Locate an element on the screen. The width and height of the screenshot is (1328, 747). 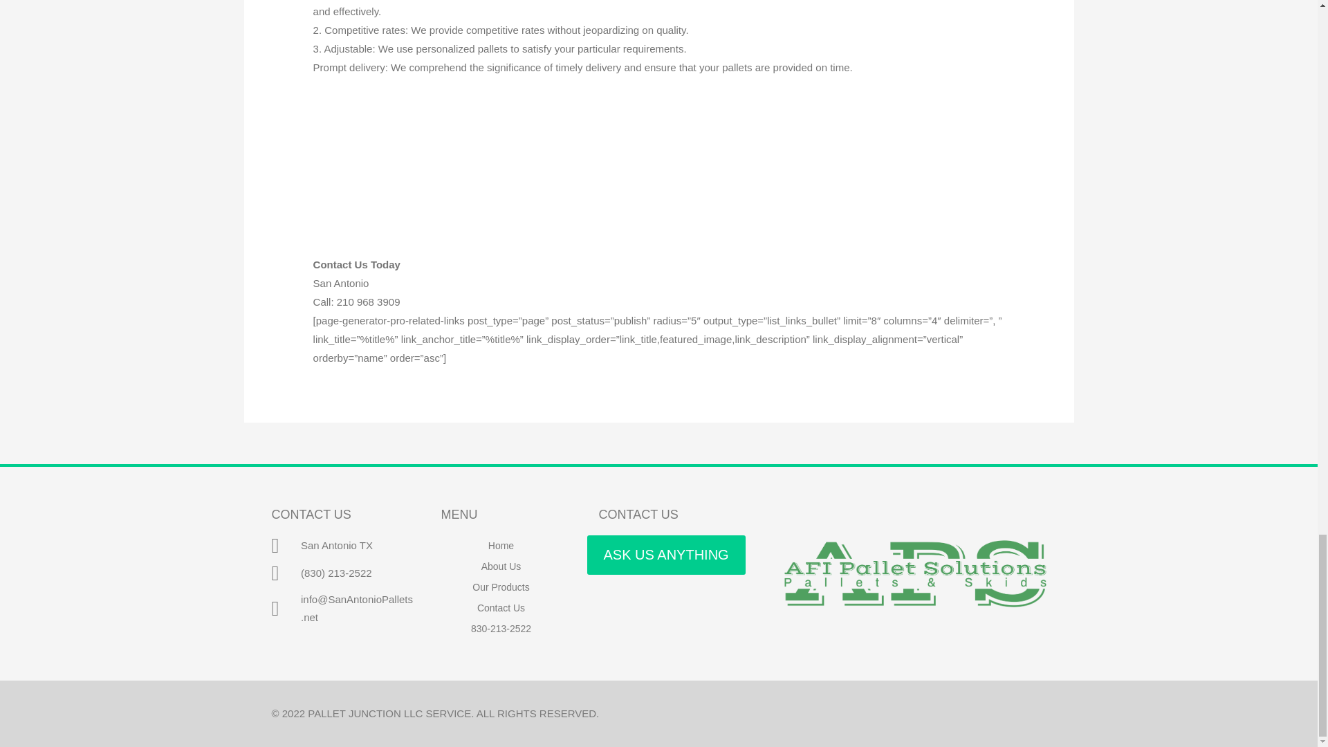
Contact Us is located at coordinates (501, 608).